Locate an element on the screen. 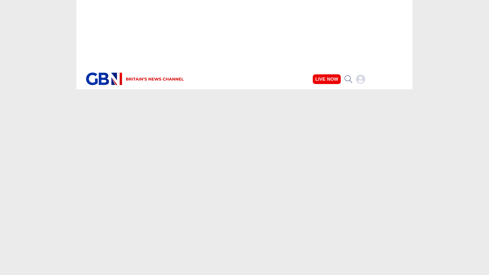 The height and width of the screenshot is (275, 489). LIVE is located at coordinates (327, 79).